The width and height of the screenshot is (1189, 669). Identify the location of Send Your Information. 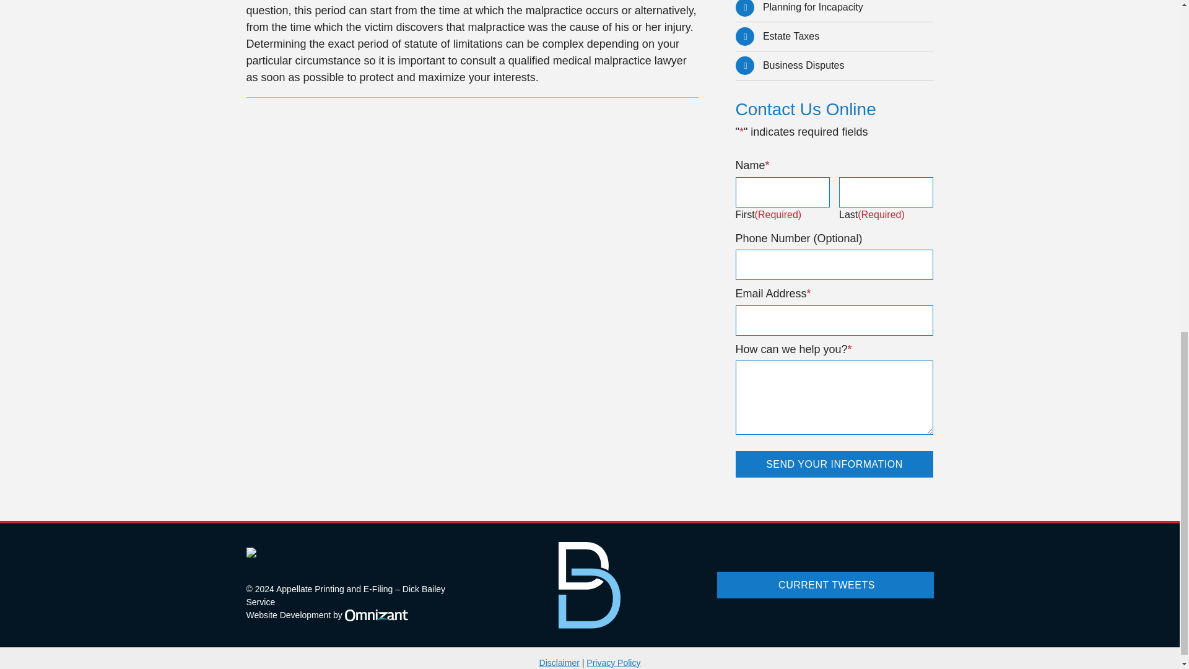
(835, 464).